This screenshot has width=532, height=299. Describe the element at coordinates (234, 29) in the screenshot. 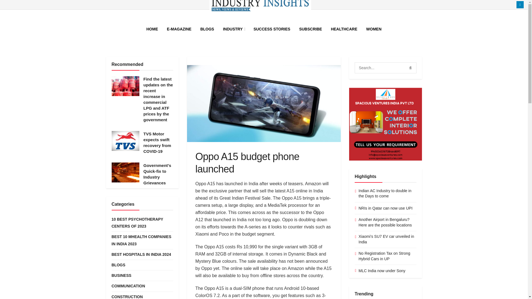

I see `INDUSTRY` at that location.